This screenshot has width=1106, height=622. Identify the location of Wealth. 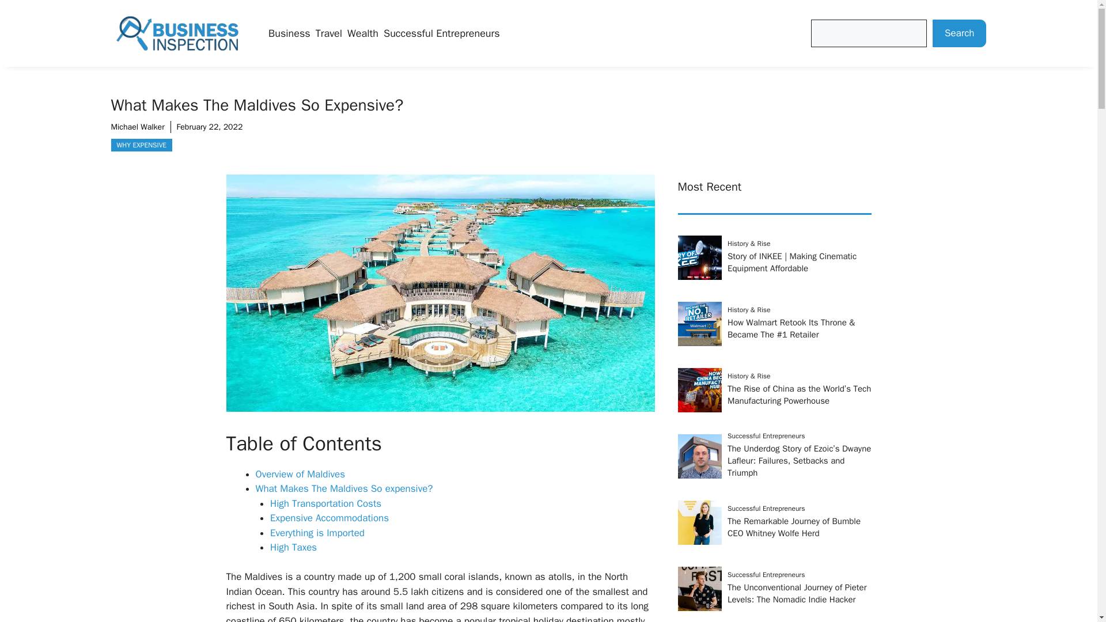
(362, 33).